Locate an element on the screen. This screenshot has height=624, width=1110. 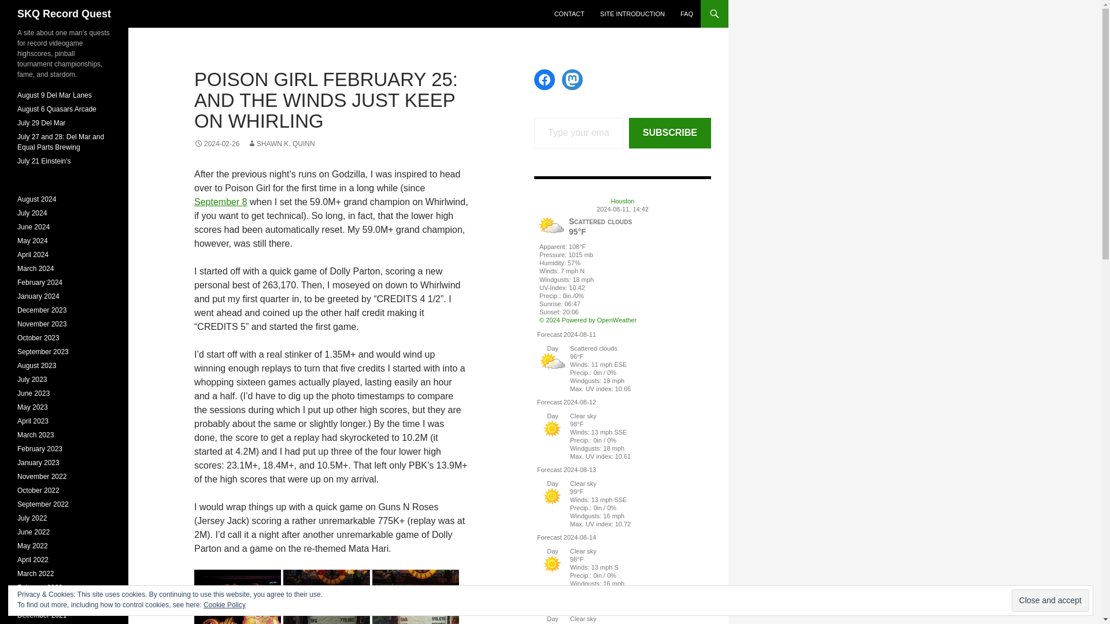
Facebook is located at coordinates (545, 79).